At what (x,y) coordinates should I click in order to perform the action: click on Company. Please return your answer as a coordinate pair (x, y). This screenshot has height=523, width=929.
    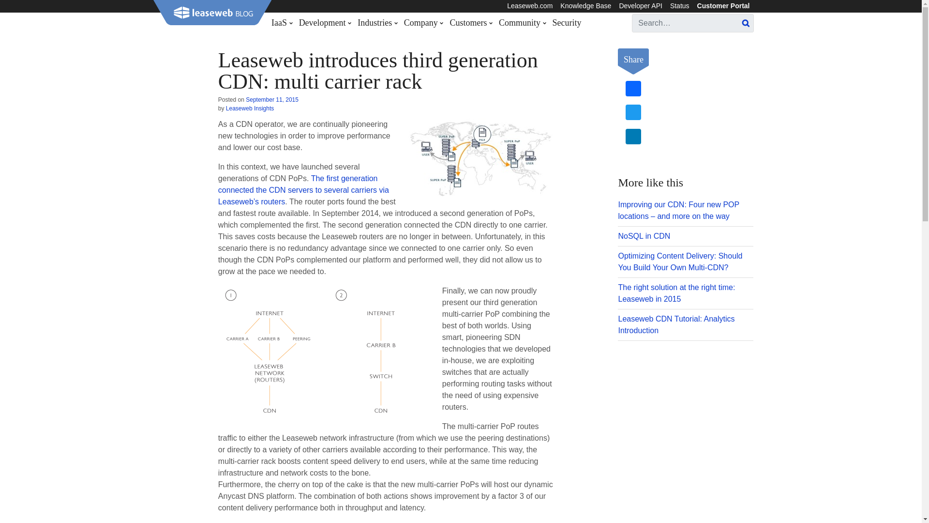
    Looking at the image, I should click on (423, 23).